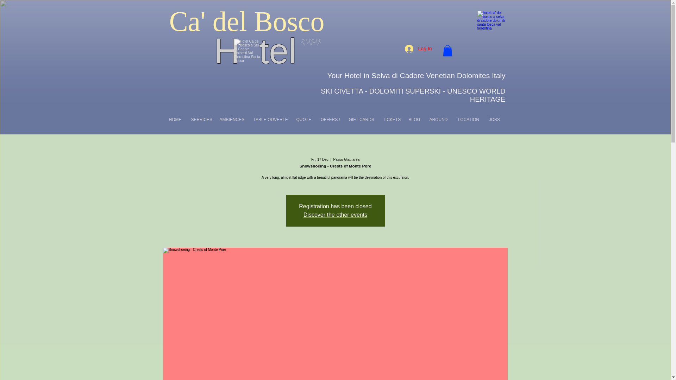 The image size is (676, 380). Describe the element at coordinates (177, 120) in the screenshot. I see `HOME` at that location.